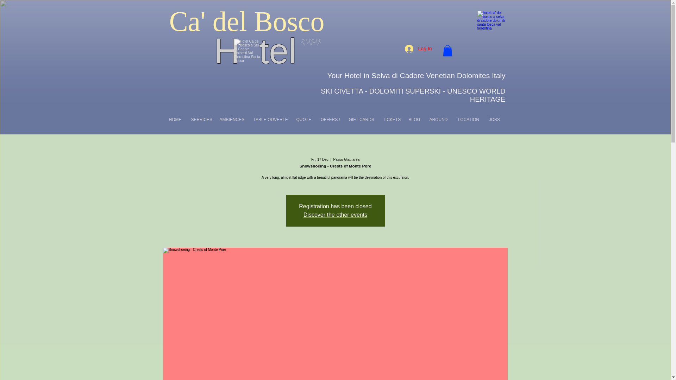 The image size is (676, 380). Describe the element at coordinates (177, 120) in the screenshot. I see `HOME` at that location.